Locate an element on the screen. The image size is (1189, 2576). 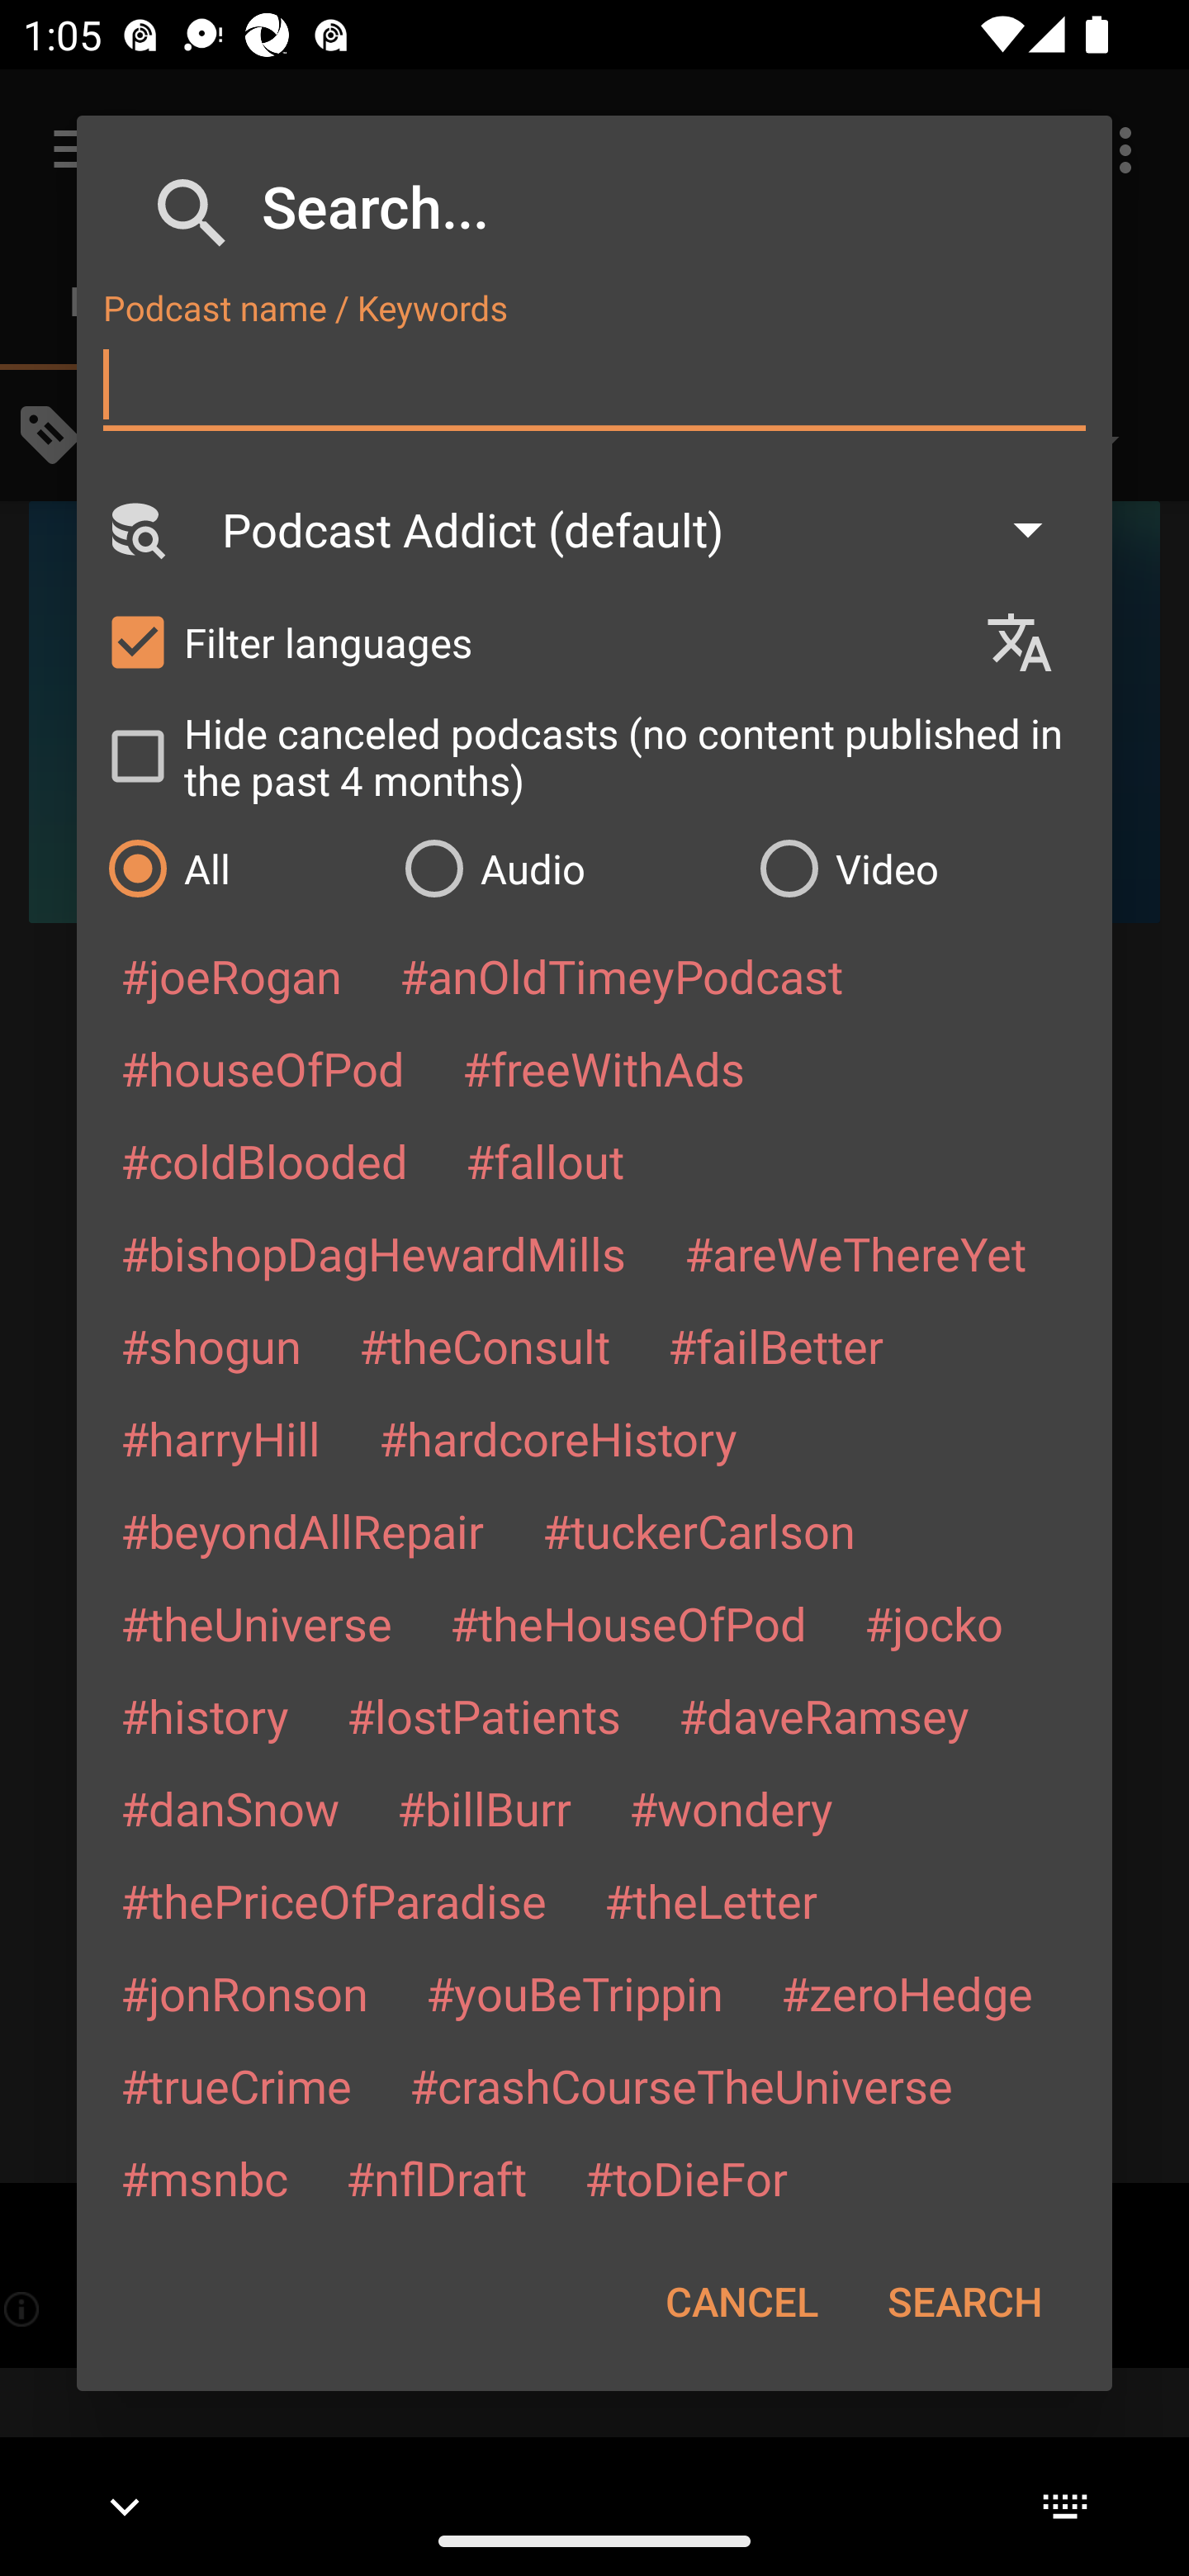
#houseOfPod is located at coordinates (262, 1068).